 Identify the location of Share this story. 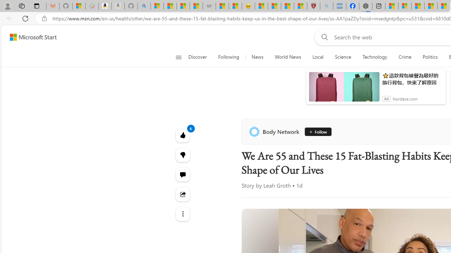
(183, 194).